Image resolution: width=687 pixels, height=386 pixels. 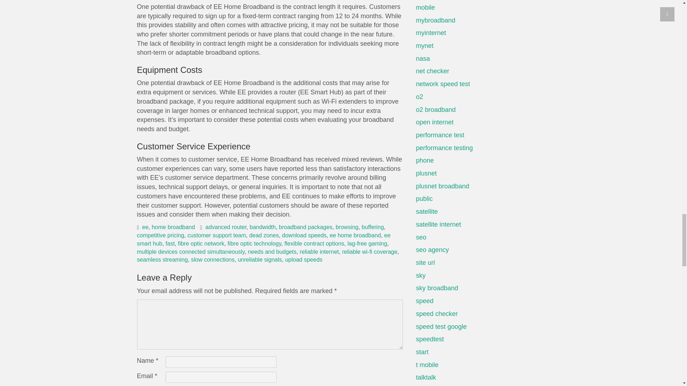 I want to click on home broadband, so click(x=173, y=227).